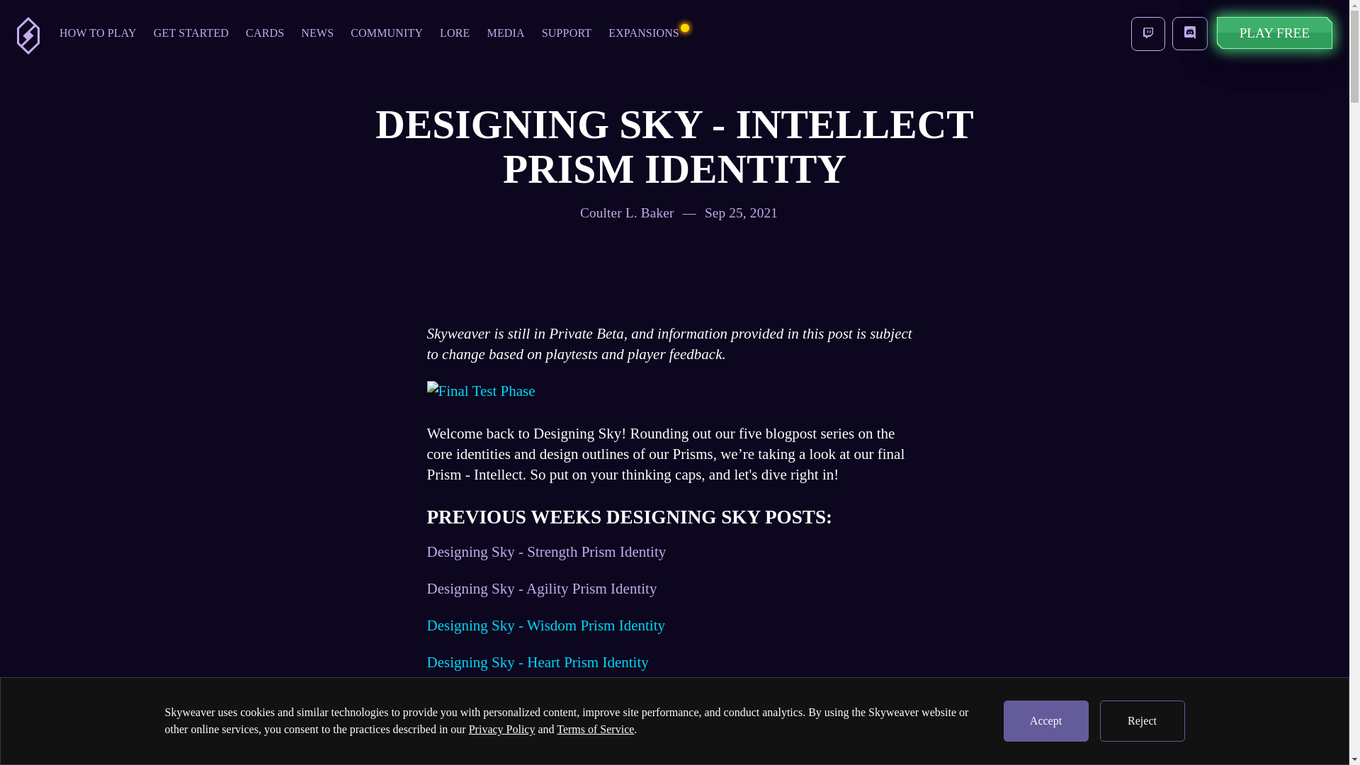  I want to click on GET STARTED, so click(191, 35).